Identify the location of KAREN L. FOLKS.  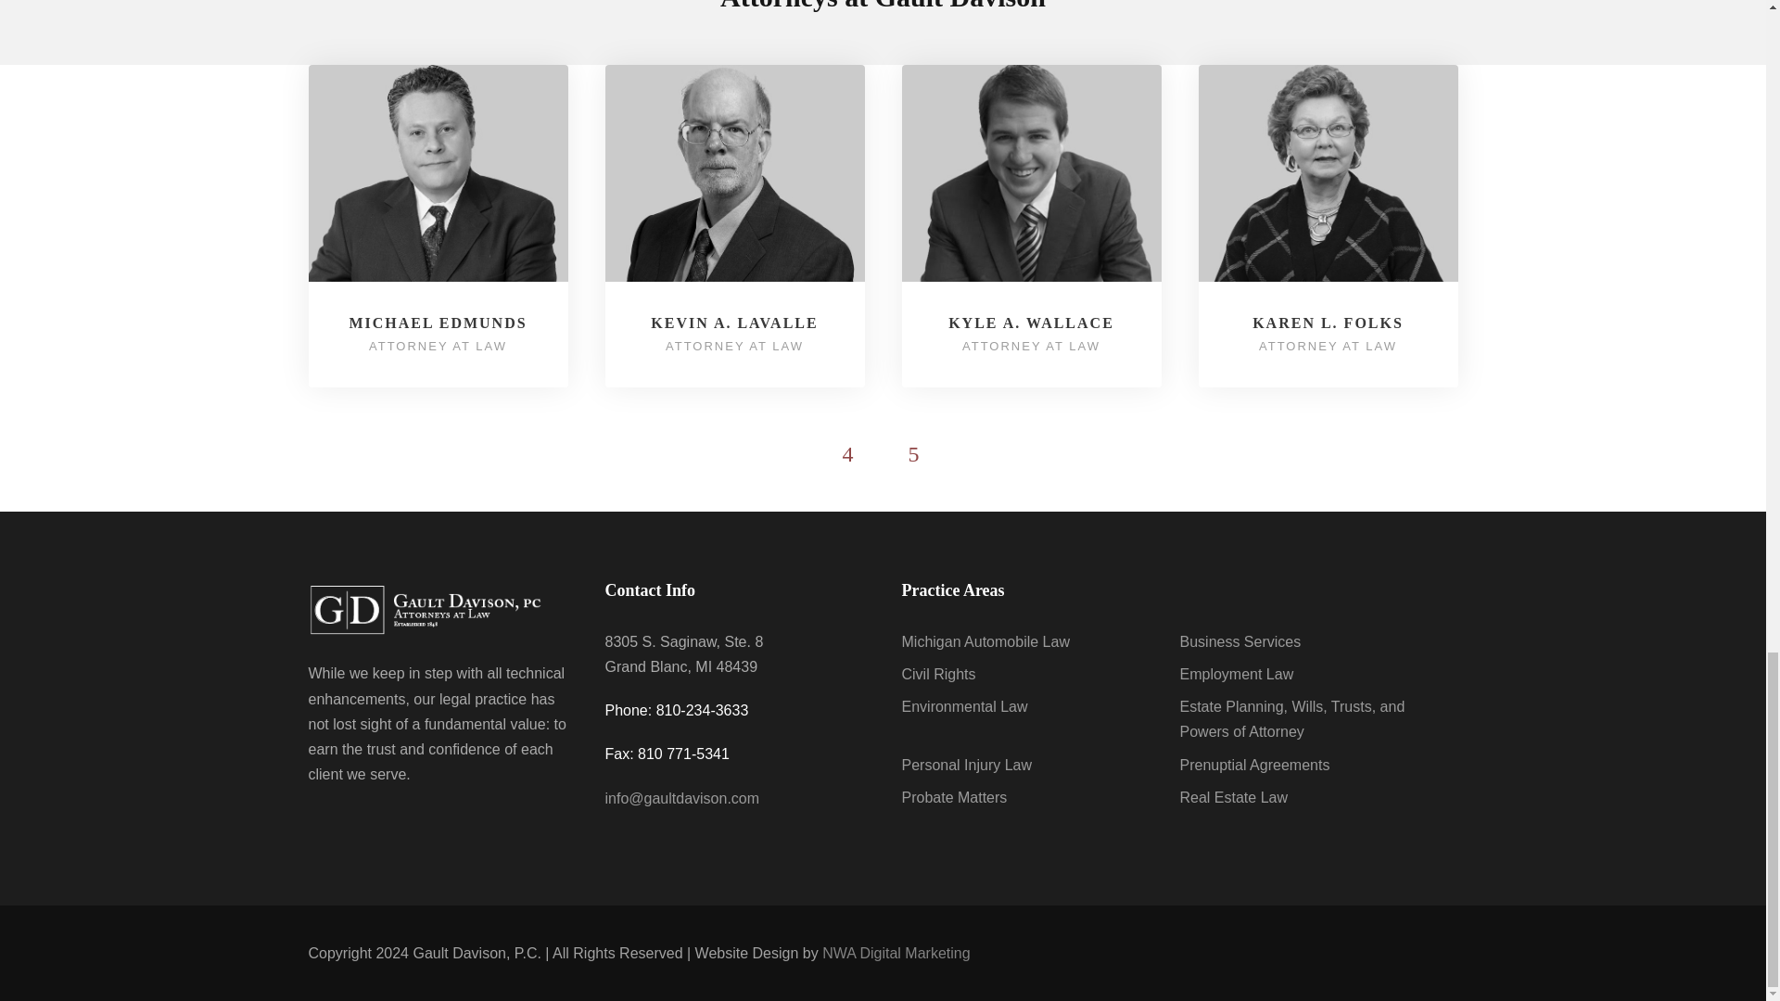
(1328, 323).